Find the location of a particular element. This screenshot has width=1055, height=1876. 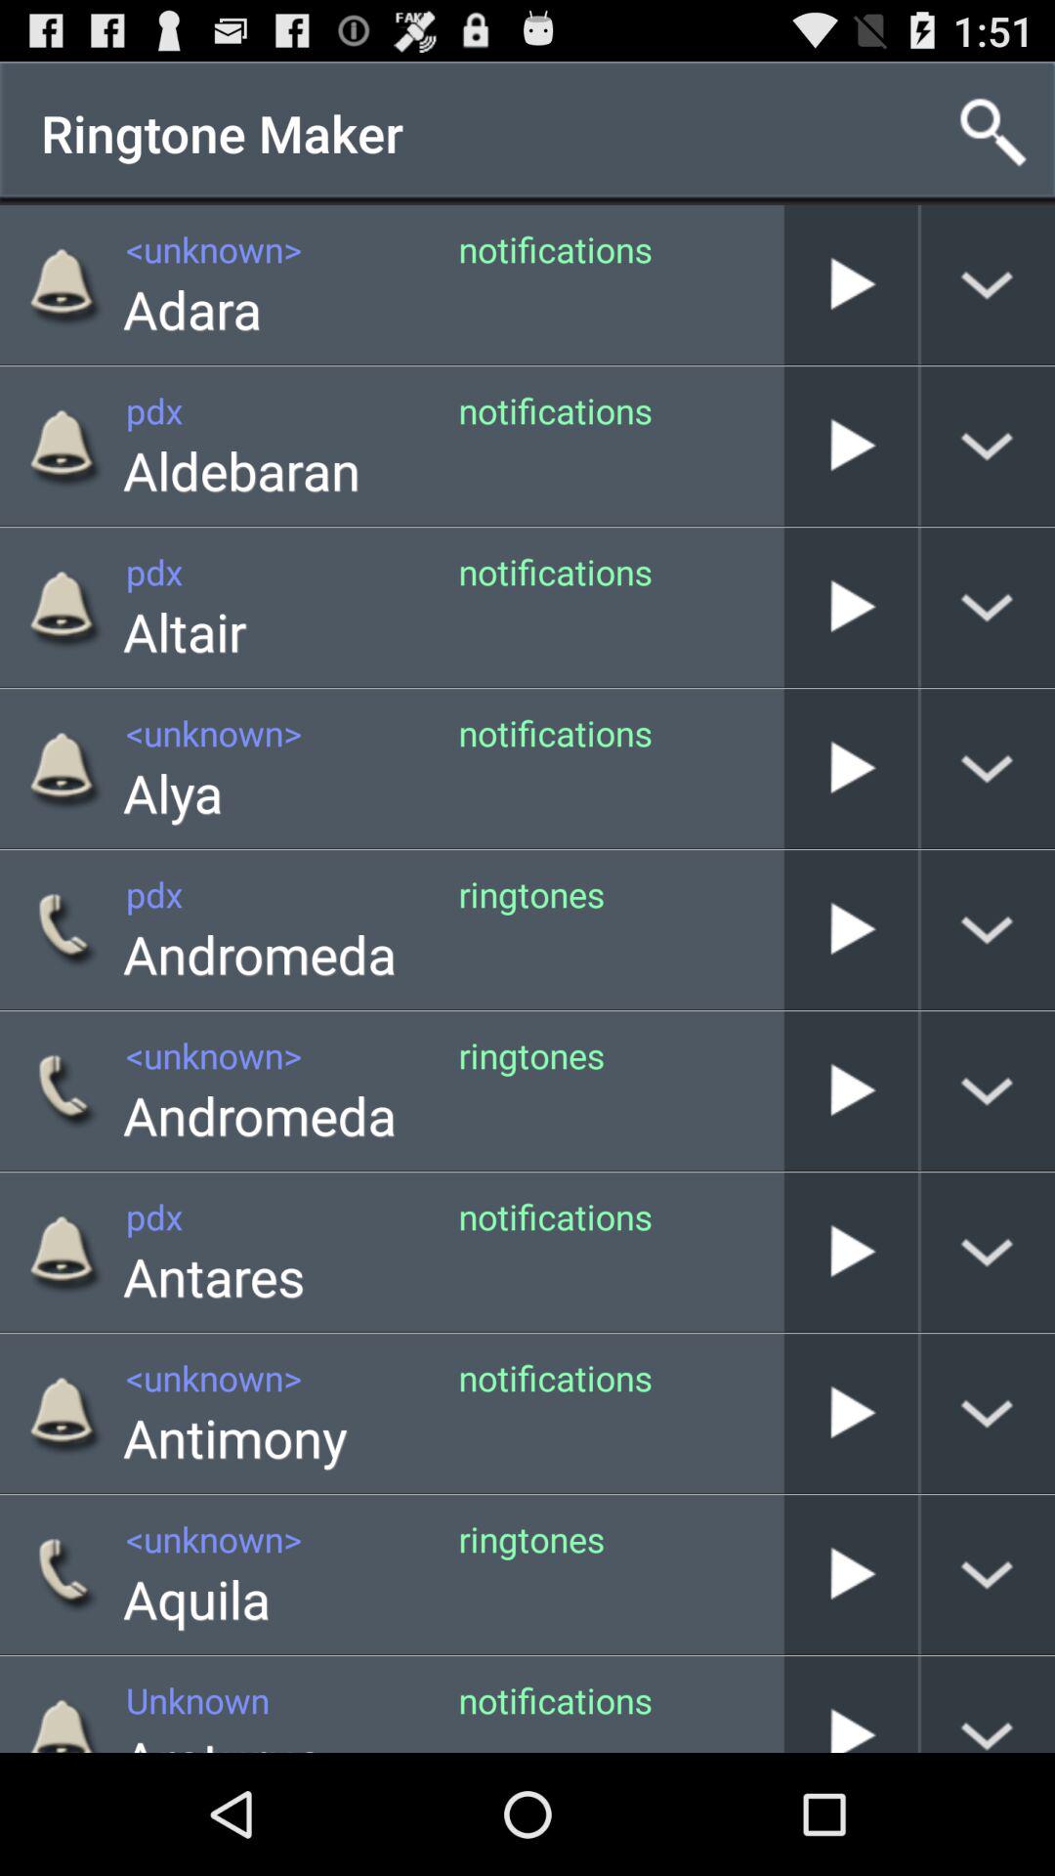

display more options is located at coordinates (989, 1575).